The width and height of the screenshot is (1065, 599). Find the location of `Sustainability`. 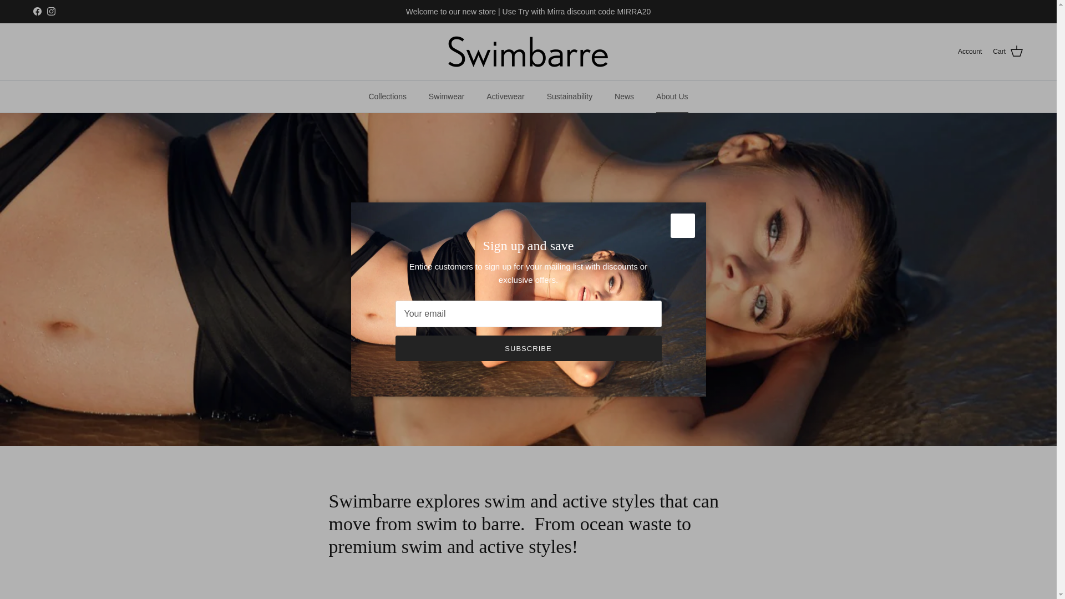

Sustainability is located at coordinates (569, 97).